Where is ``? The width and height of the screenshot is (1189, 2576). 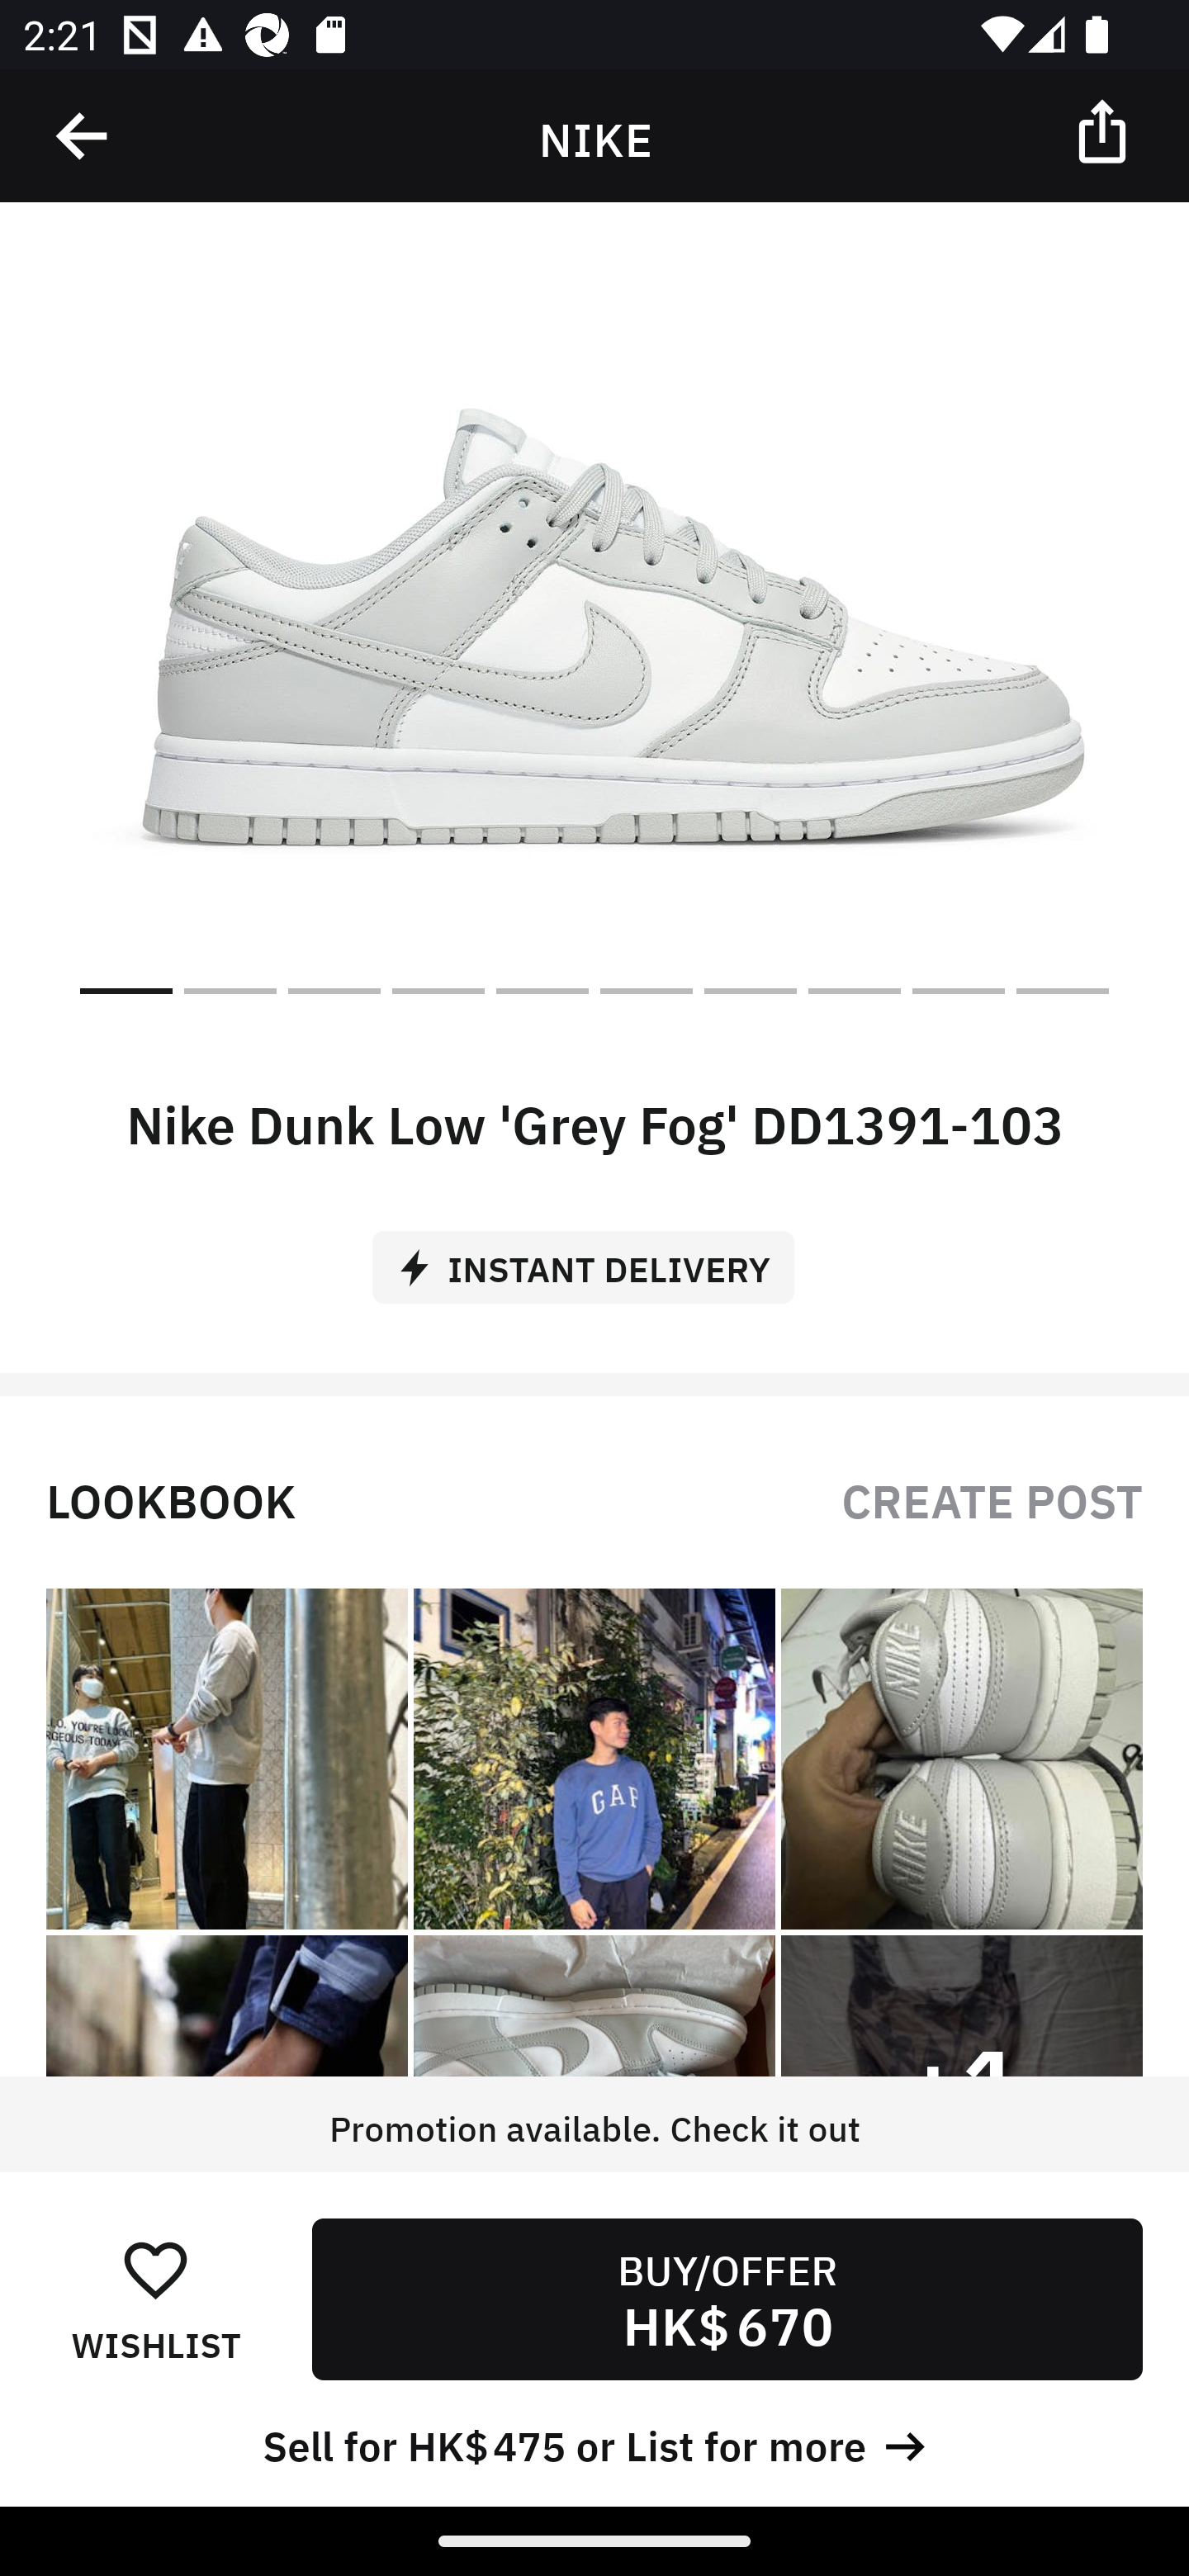  is located at coordinates (83, 136).